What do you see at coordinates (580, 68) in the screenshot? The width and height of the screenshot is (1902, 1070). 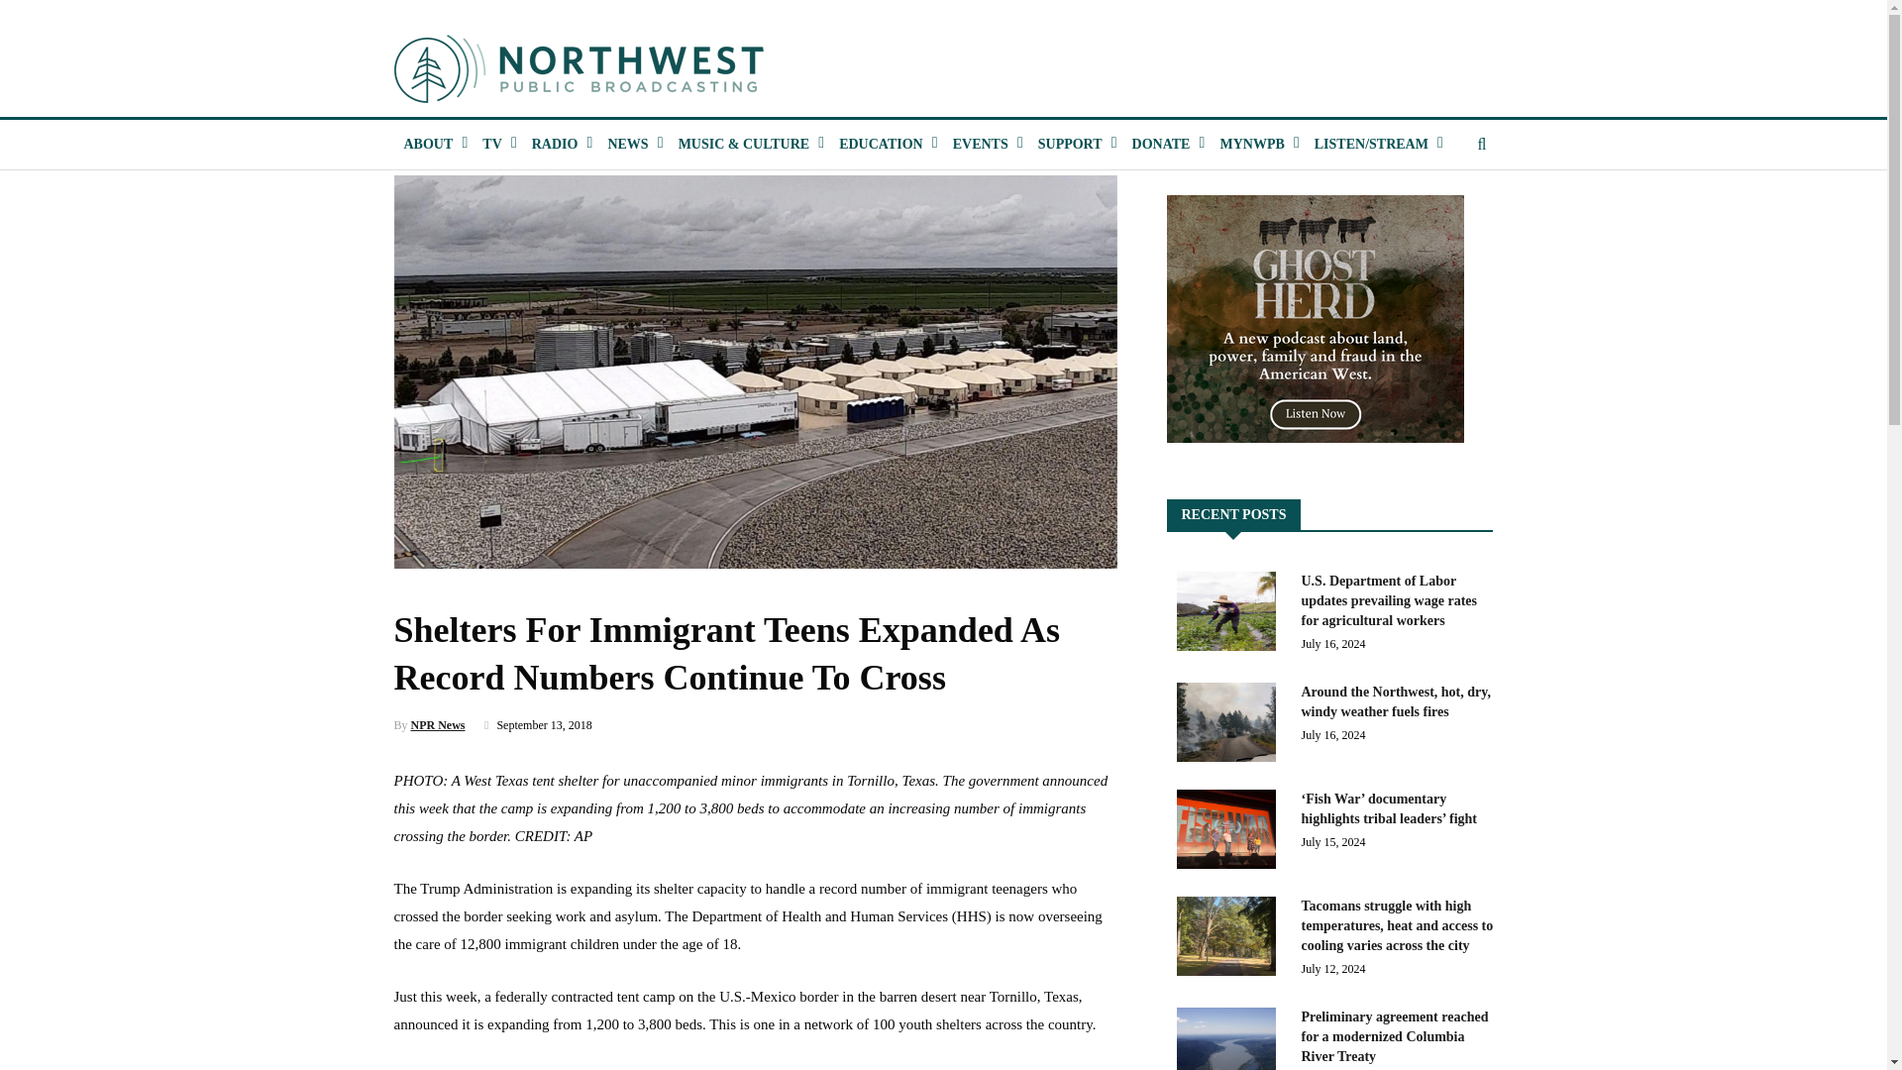 I see `logo` at bounding box center [580, 68].